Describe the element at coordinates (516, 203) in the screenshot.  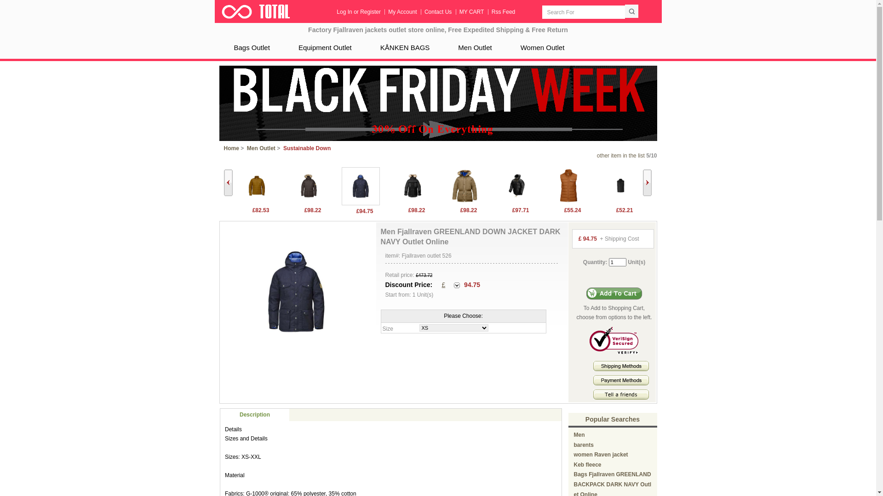
I see `Men Fjallraven EXPEDITION DOWN BLACK Outlet Online` at that location.